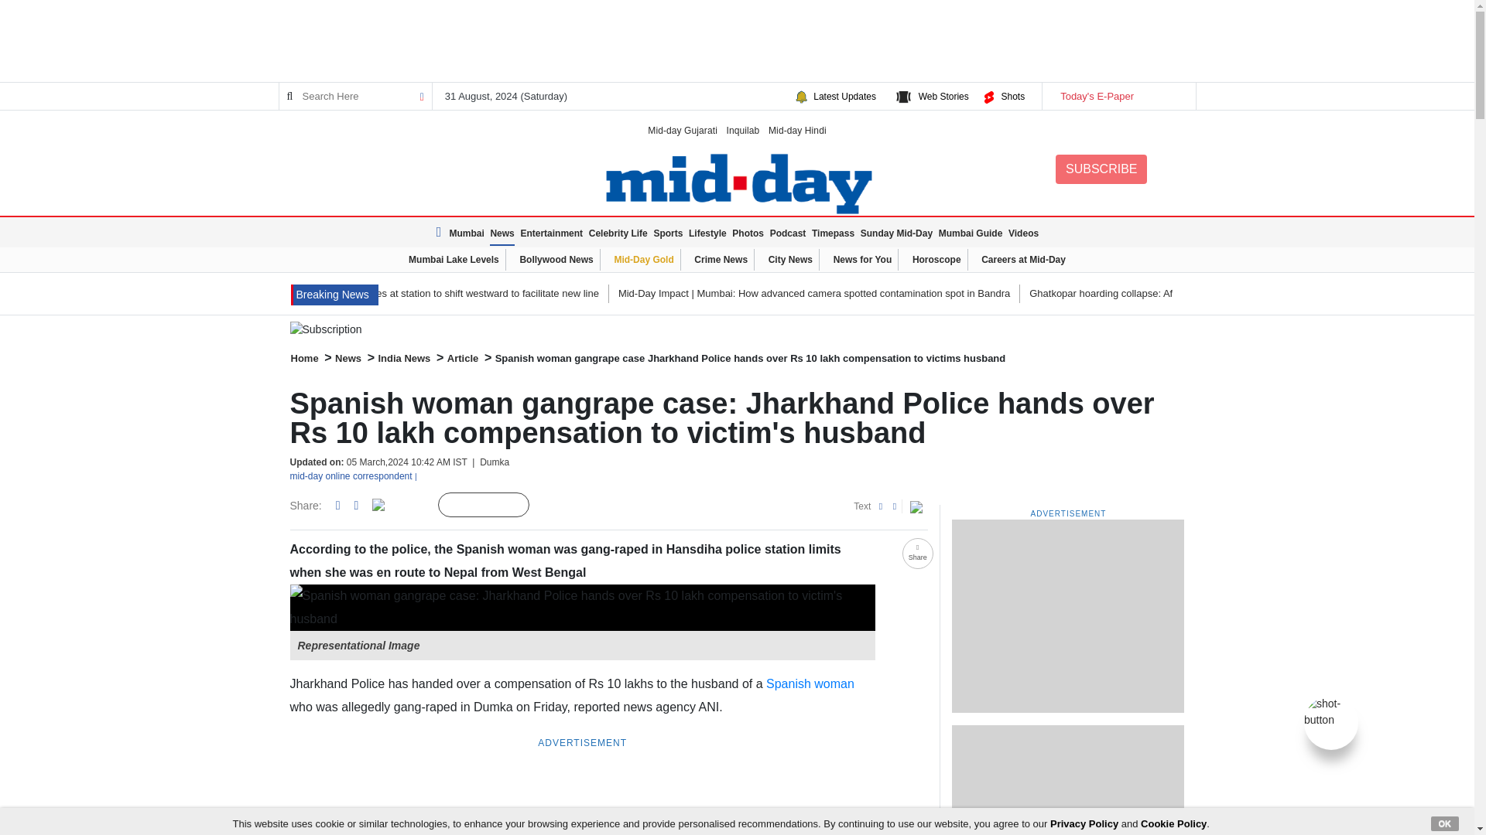  I want to click on Midday Shot Videos, so click(1331, 711).